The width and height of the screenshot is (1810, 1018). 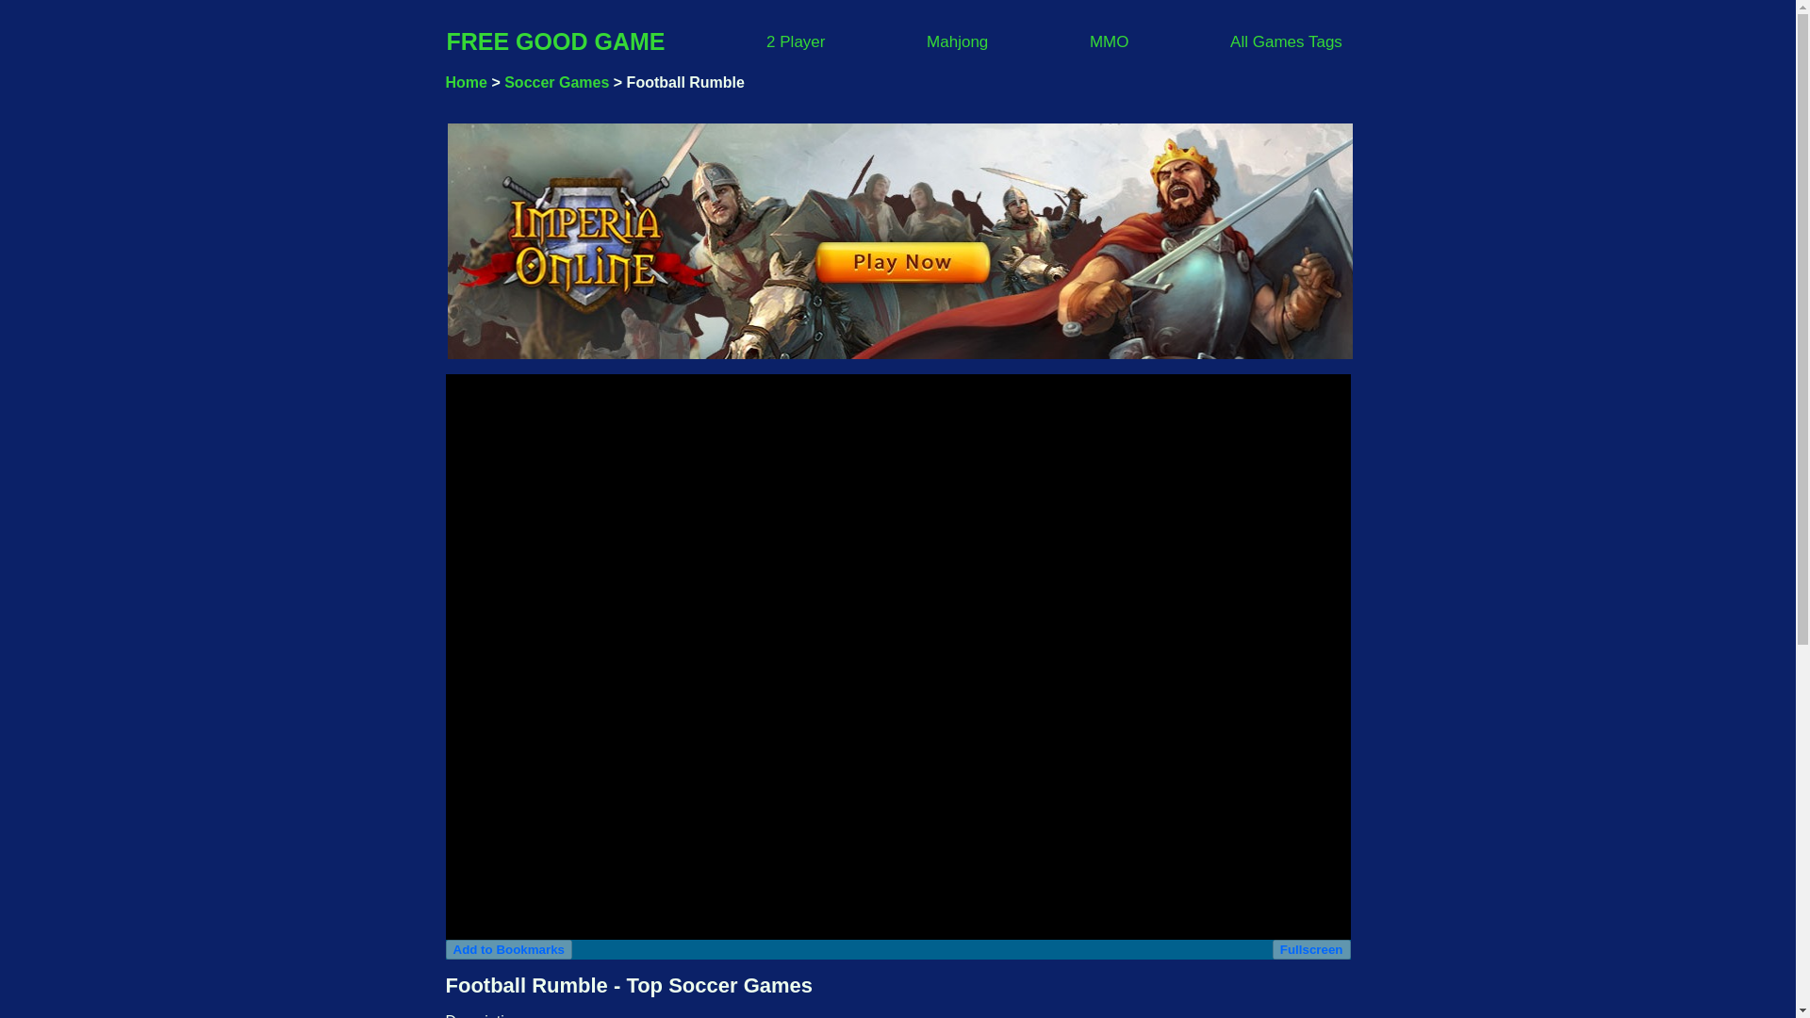 I want to click on Soccer Games, so click(x=556, y=82).